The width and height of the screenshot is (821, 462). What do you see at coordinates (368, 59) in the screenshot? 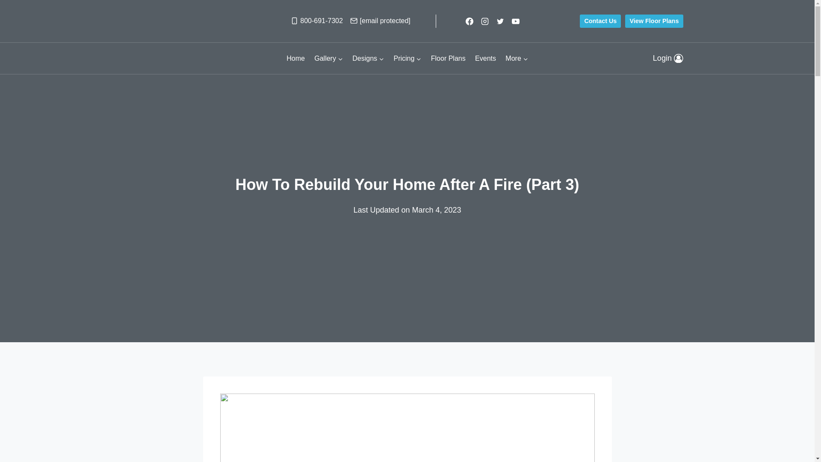
I see `Designs` at bounding box center [368, 59].